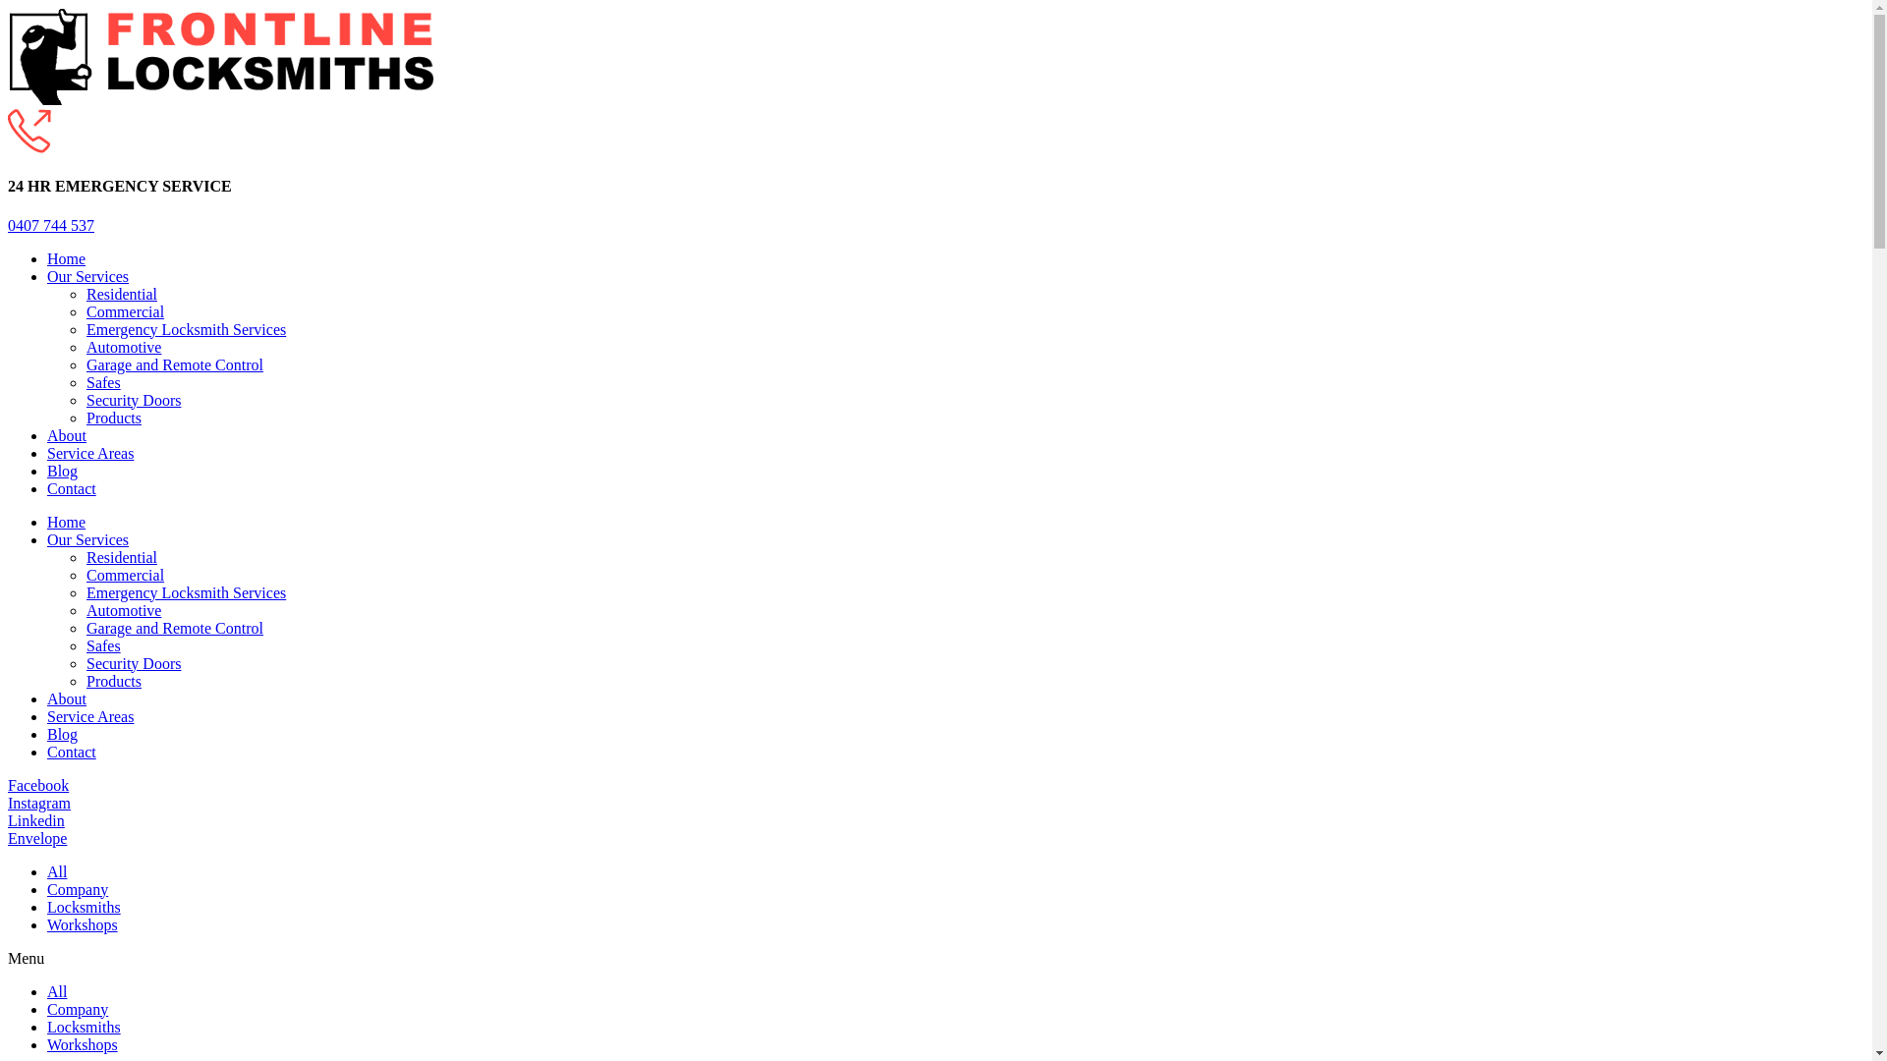 This screenshot has height=1061, width=1887. Describe the element at coordinates (38, 786) in the screenshot. I see `Facebook` at that location.